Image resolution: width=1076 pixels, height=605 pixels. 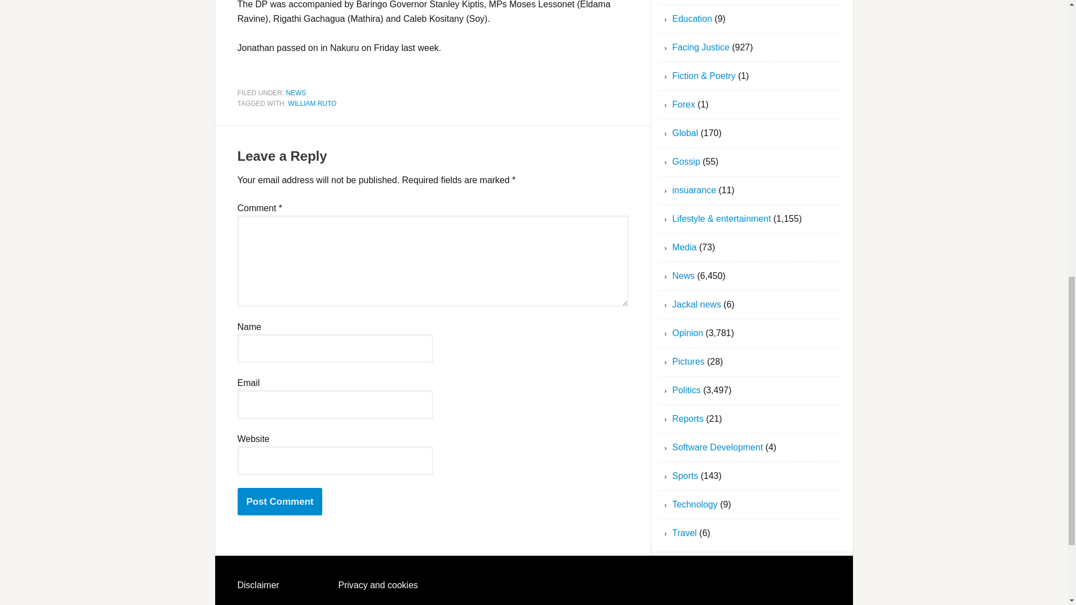 I want to click on Post Comment, so click(x=280, y=501).